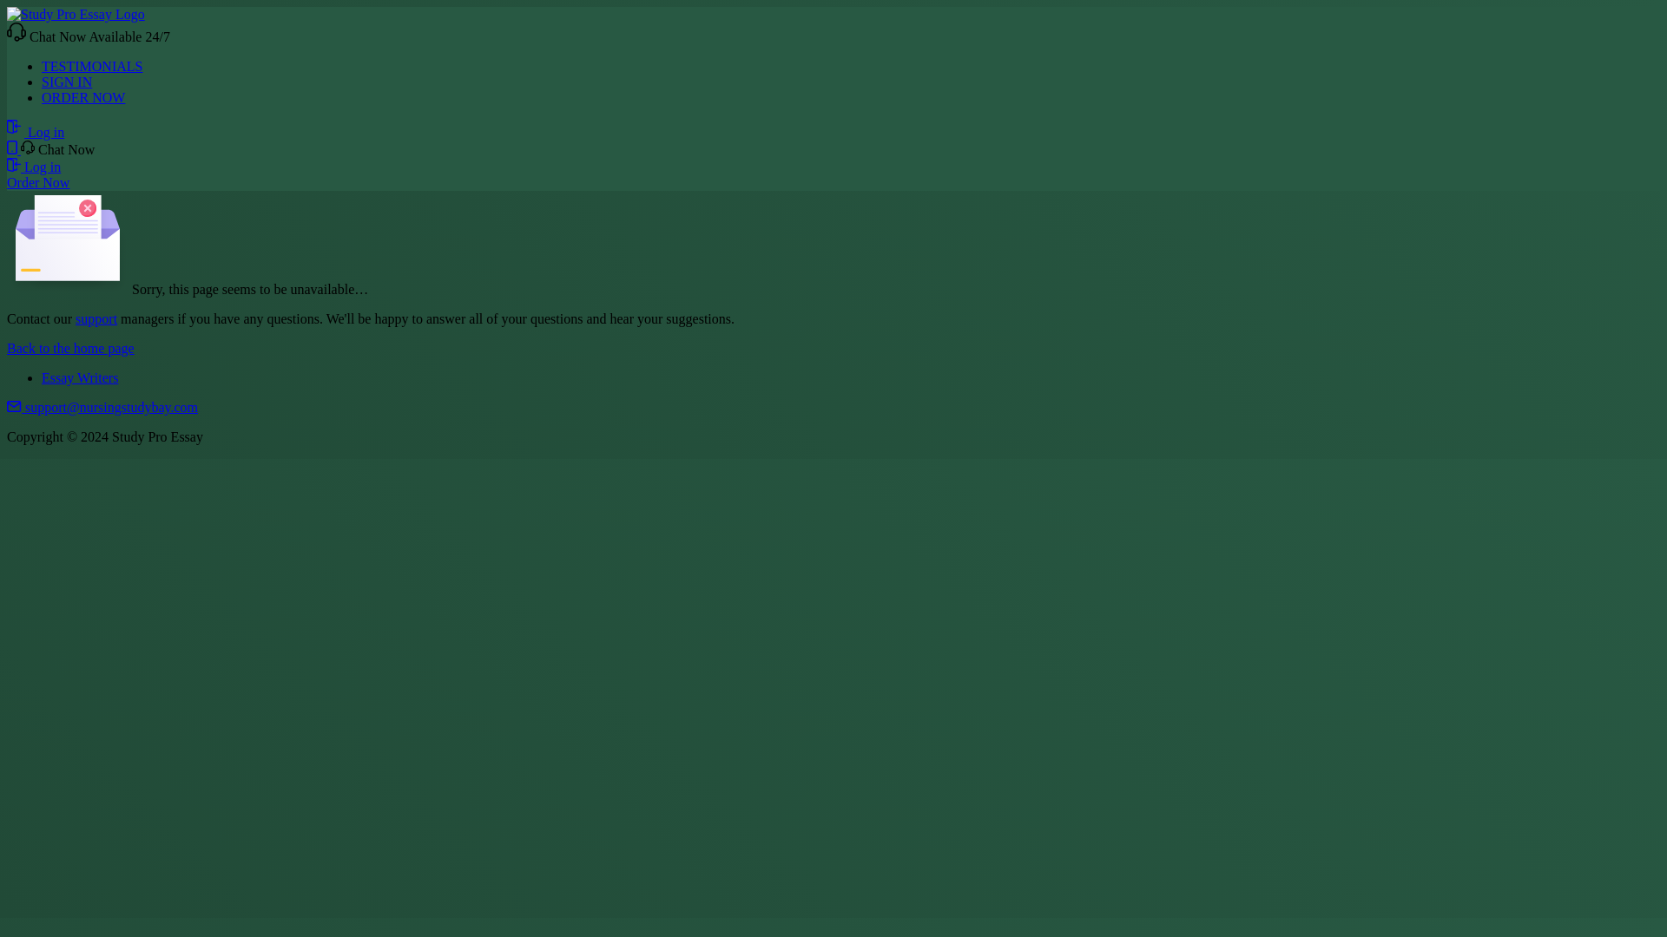 Image resolution: width=1667 pixels, height=937 pixels. What do you see at coordinates (92, 66) in the screenshot?
I see `TESTIMONIALS` at bounding box center [92, 66].